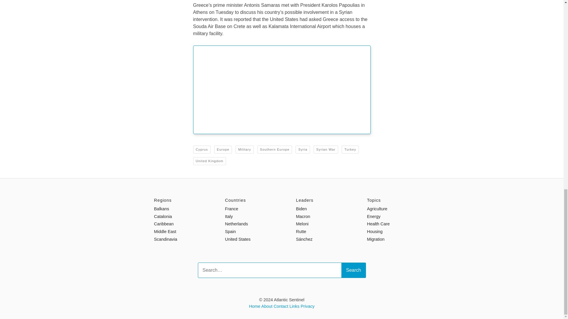  Describe the element at coordinates (303, 216) in the screenshot. I see `Macron` at that location.